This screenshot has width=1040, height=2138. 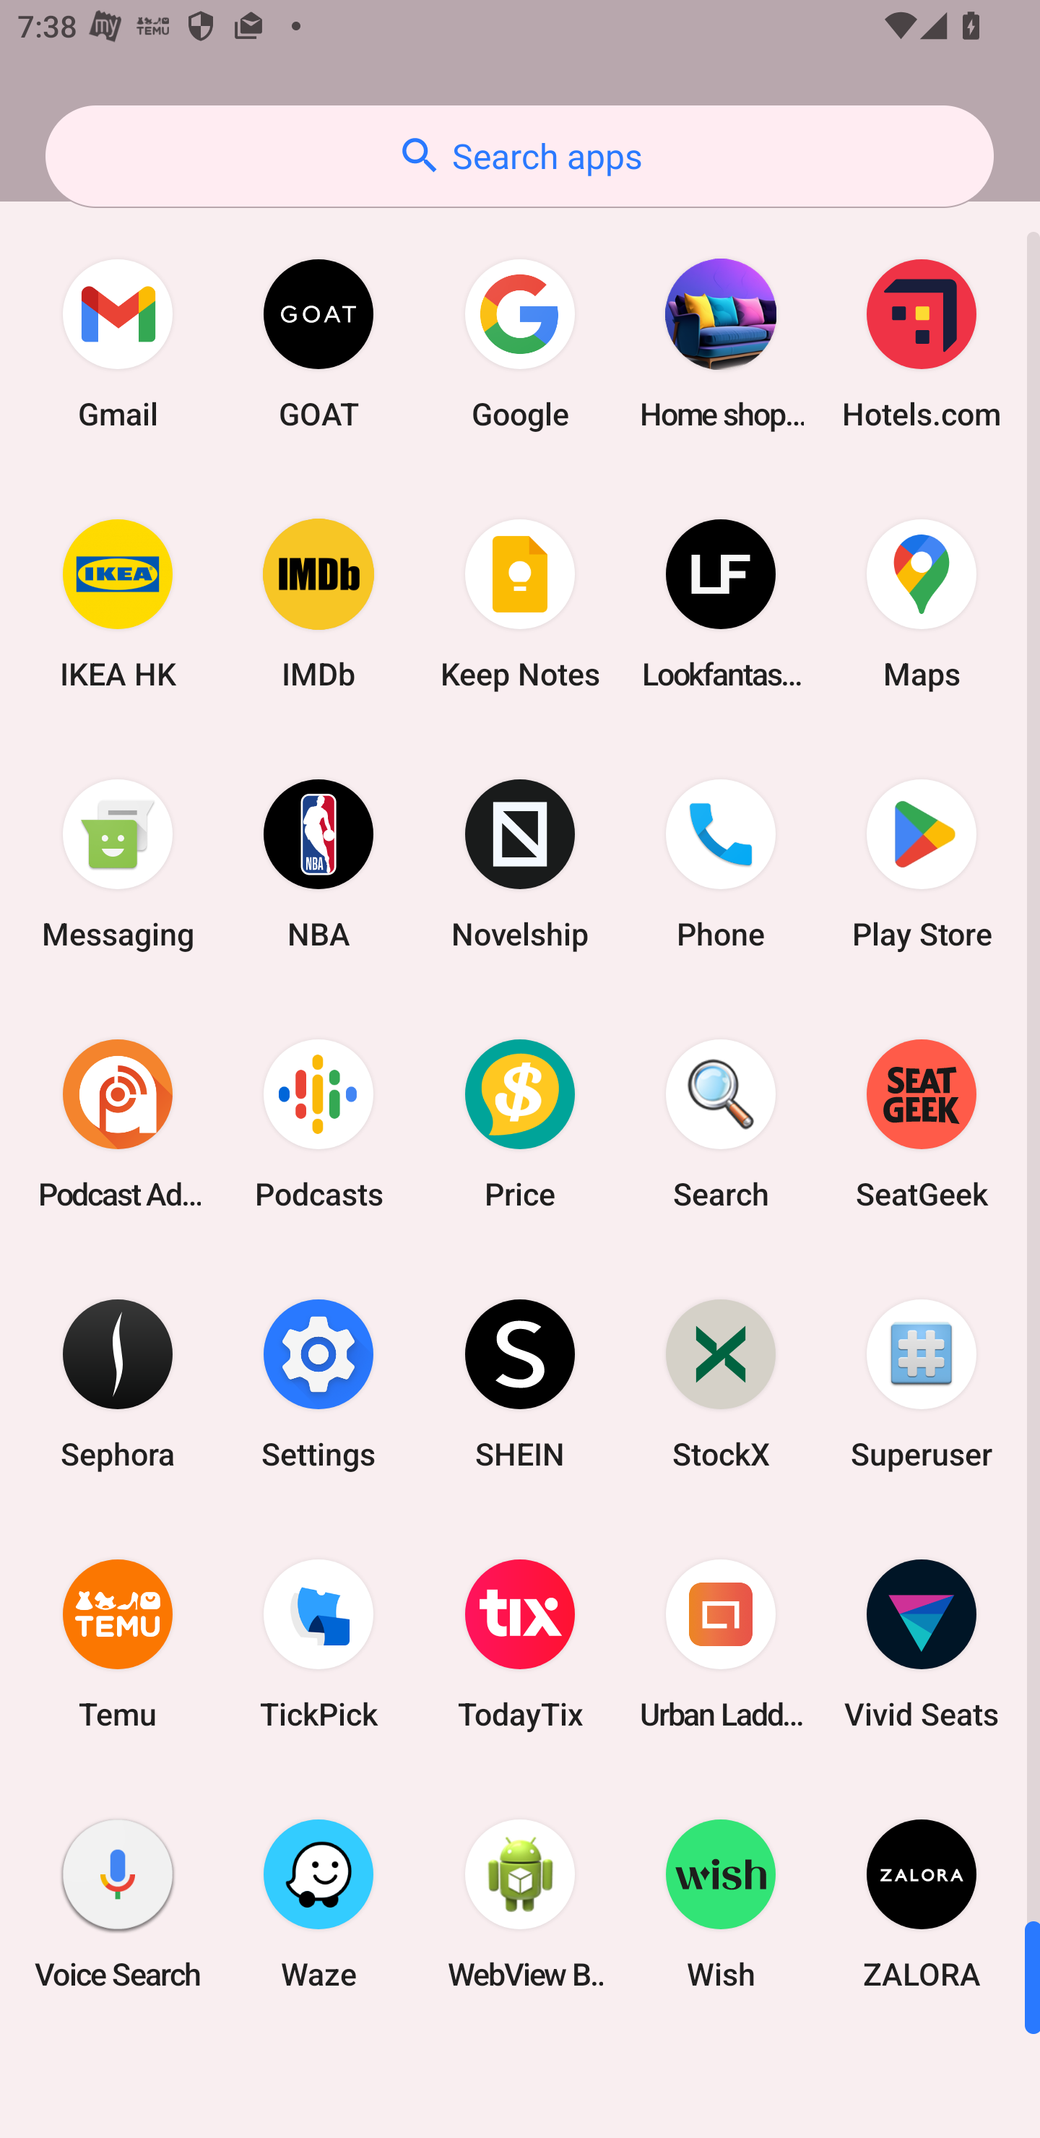 What do you see at coordinates (520, 1644) in the screenshot?
I see `TodayTix` at bounding box center [520, 1644].